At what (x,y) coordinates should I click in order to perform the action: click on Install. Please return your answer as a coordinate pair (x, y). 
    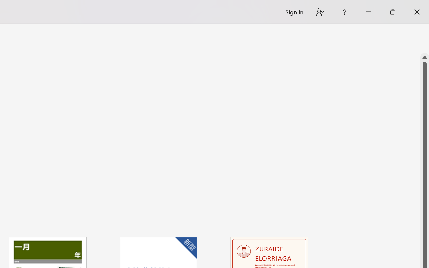
    Looking at the image, I should click on (118, 225).